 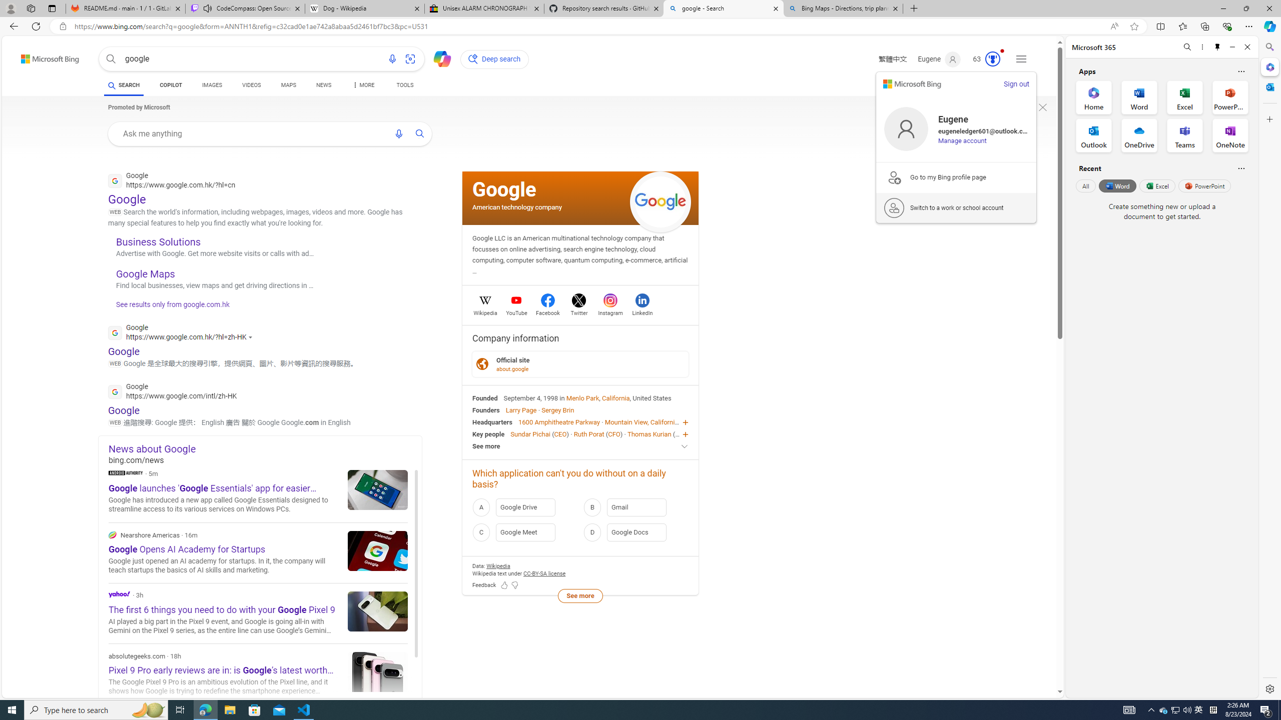 I want to click on Dropdown Menu, so click(x=363, y=85).